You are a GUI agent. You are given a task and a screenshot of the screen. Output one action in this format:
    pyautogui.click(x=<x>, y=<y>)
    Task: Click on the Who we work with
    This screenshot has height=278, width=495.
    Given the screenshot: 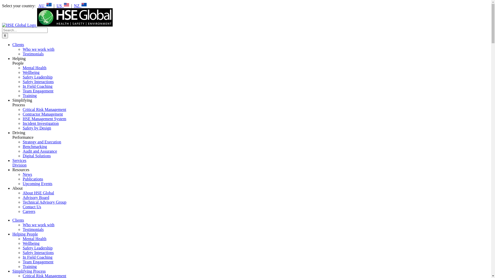 What is the action you would take?
    pyautogui.click(x=39, y=49)
    